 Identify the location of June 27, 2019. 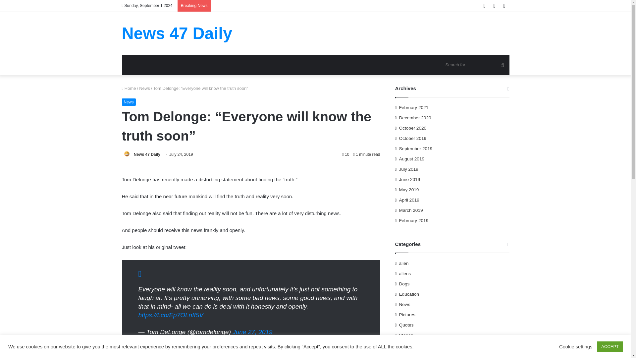
(252, 332).